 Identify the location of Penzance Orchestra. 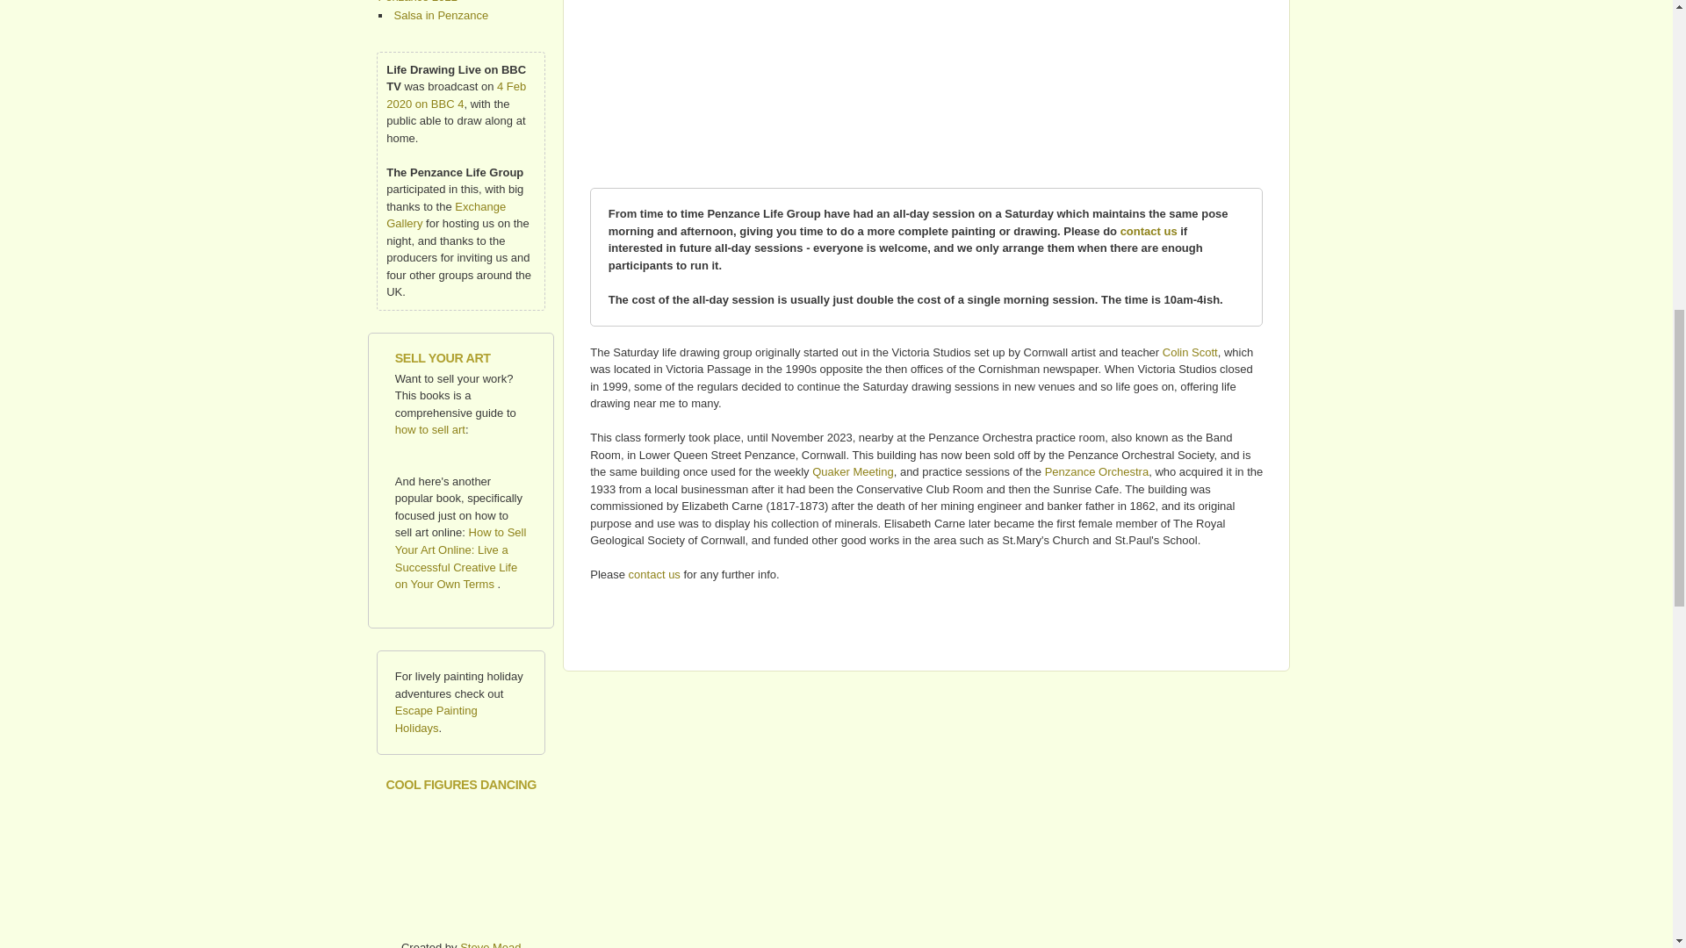
(1098, 472).